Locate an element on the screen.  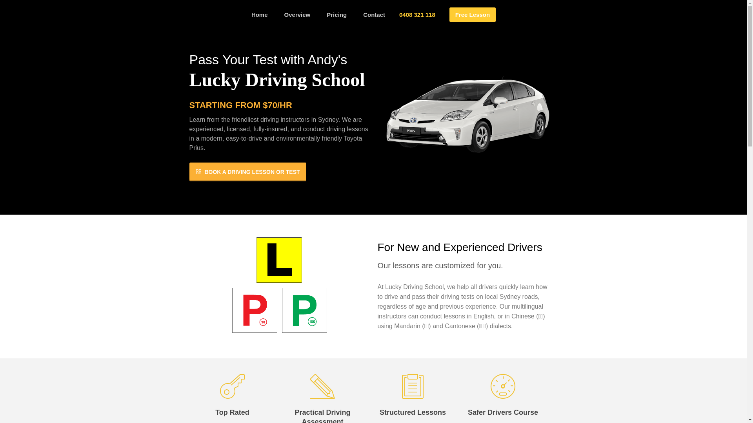
0408 321 118 is located at coordinates (417, 15).